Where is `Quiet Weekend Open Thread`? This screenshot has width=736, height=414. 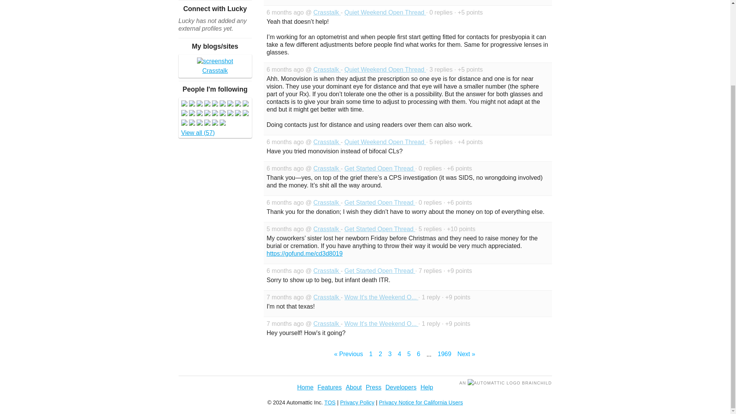
Quiet Weekend Open Thread is located at coordinates (385, 142).